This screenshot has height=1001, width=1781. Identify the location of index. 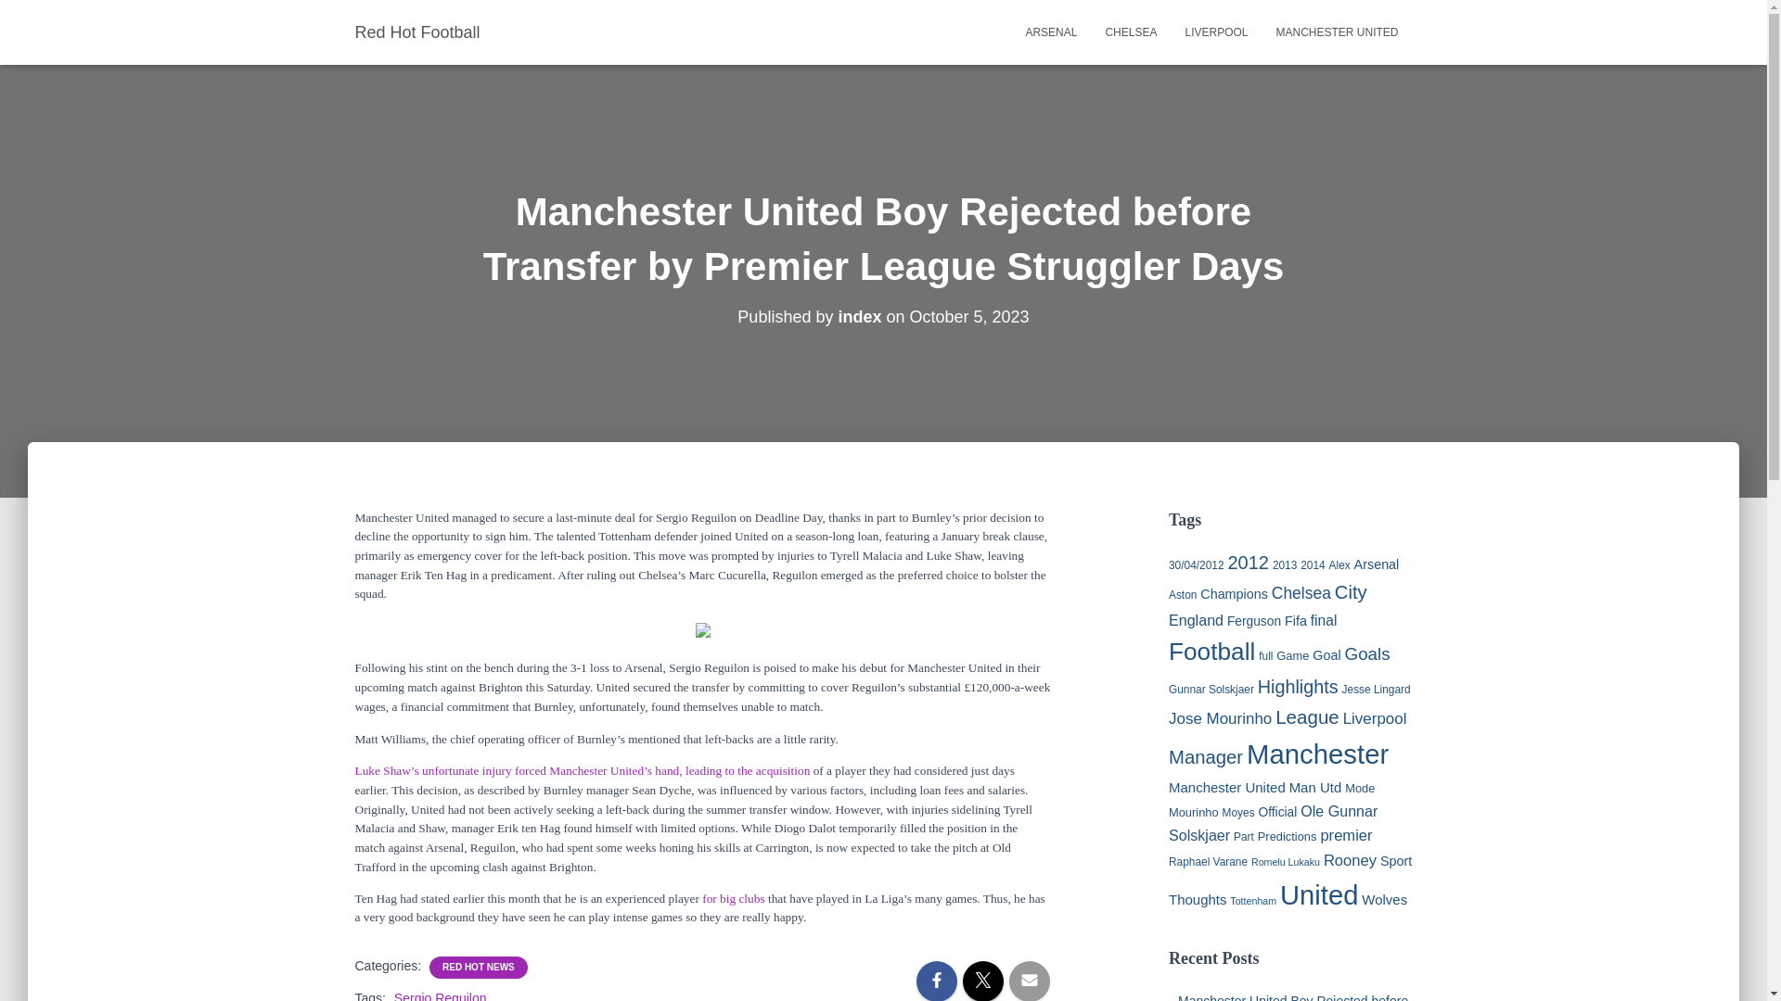
(859, 317).